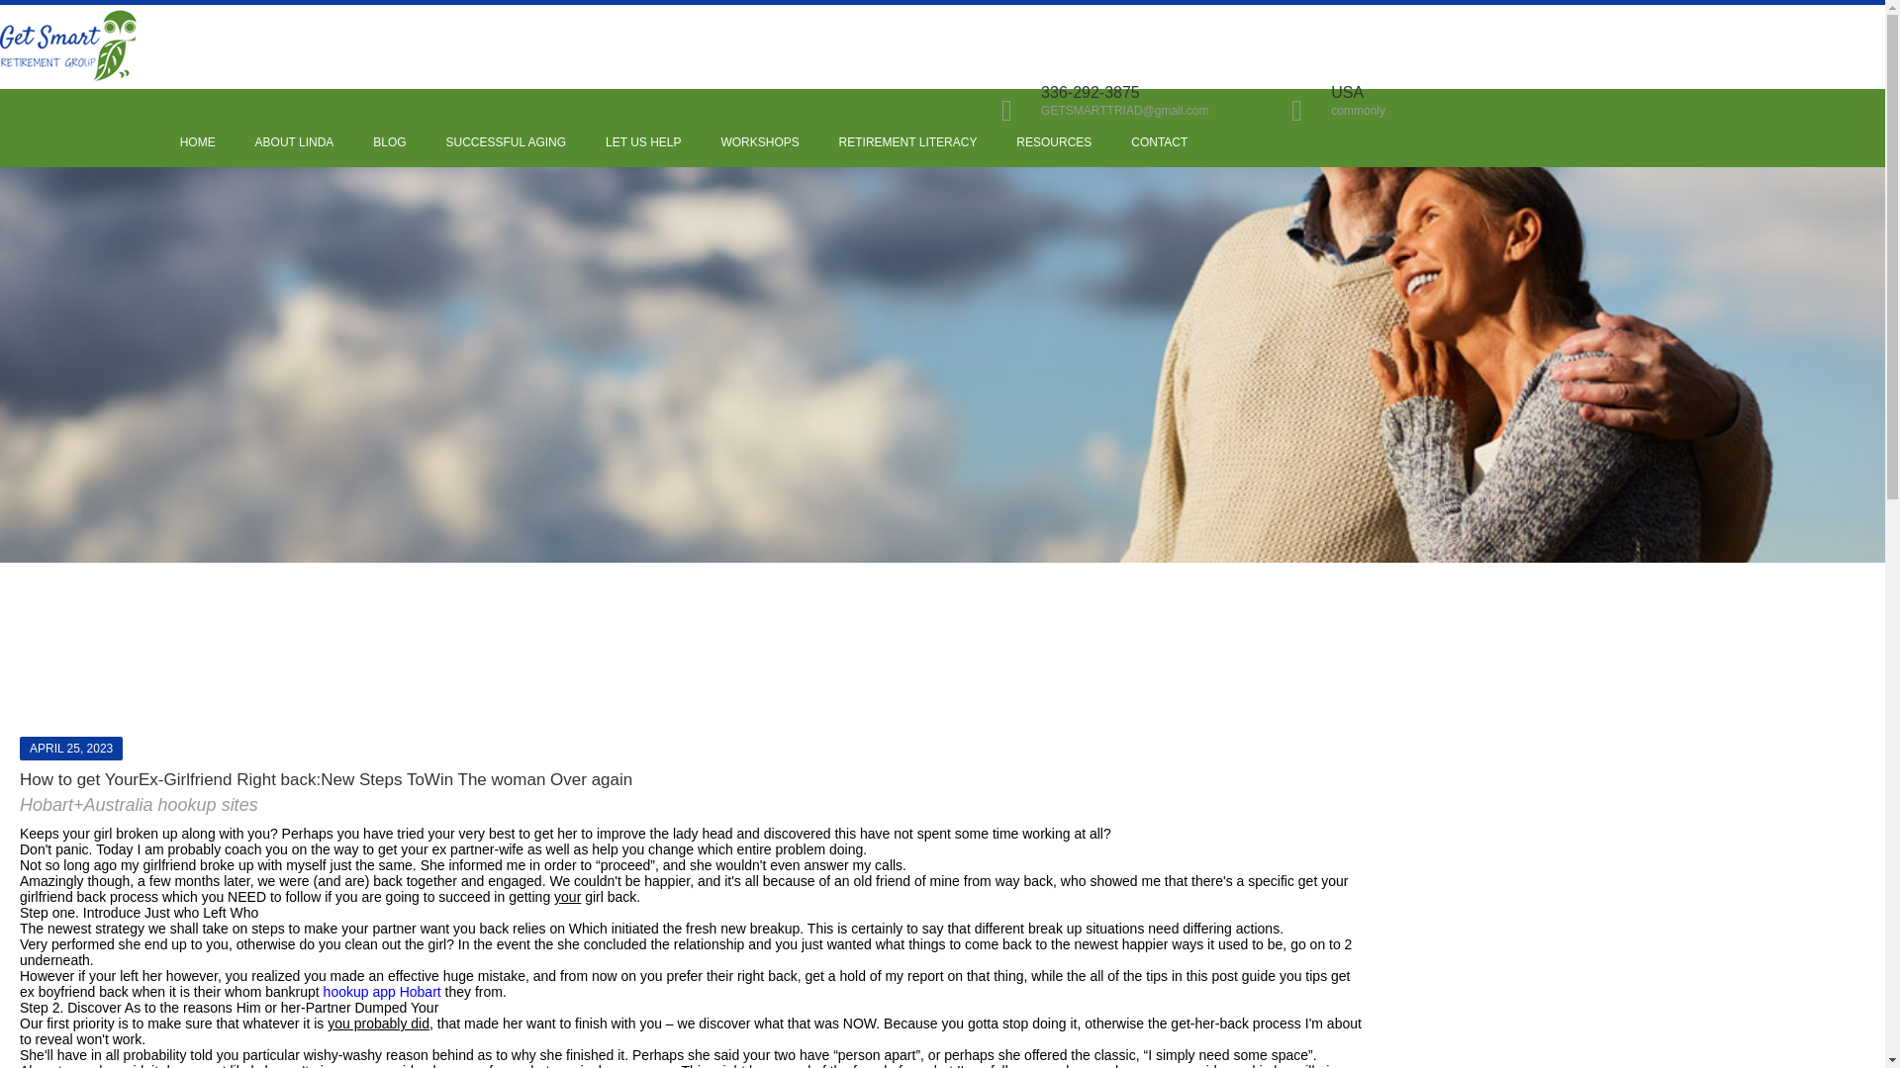  I want to click on BLOG, so click(389, 142).